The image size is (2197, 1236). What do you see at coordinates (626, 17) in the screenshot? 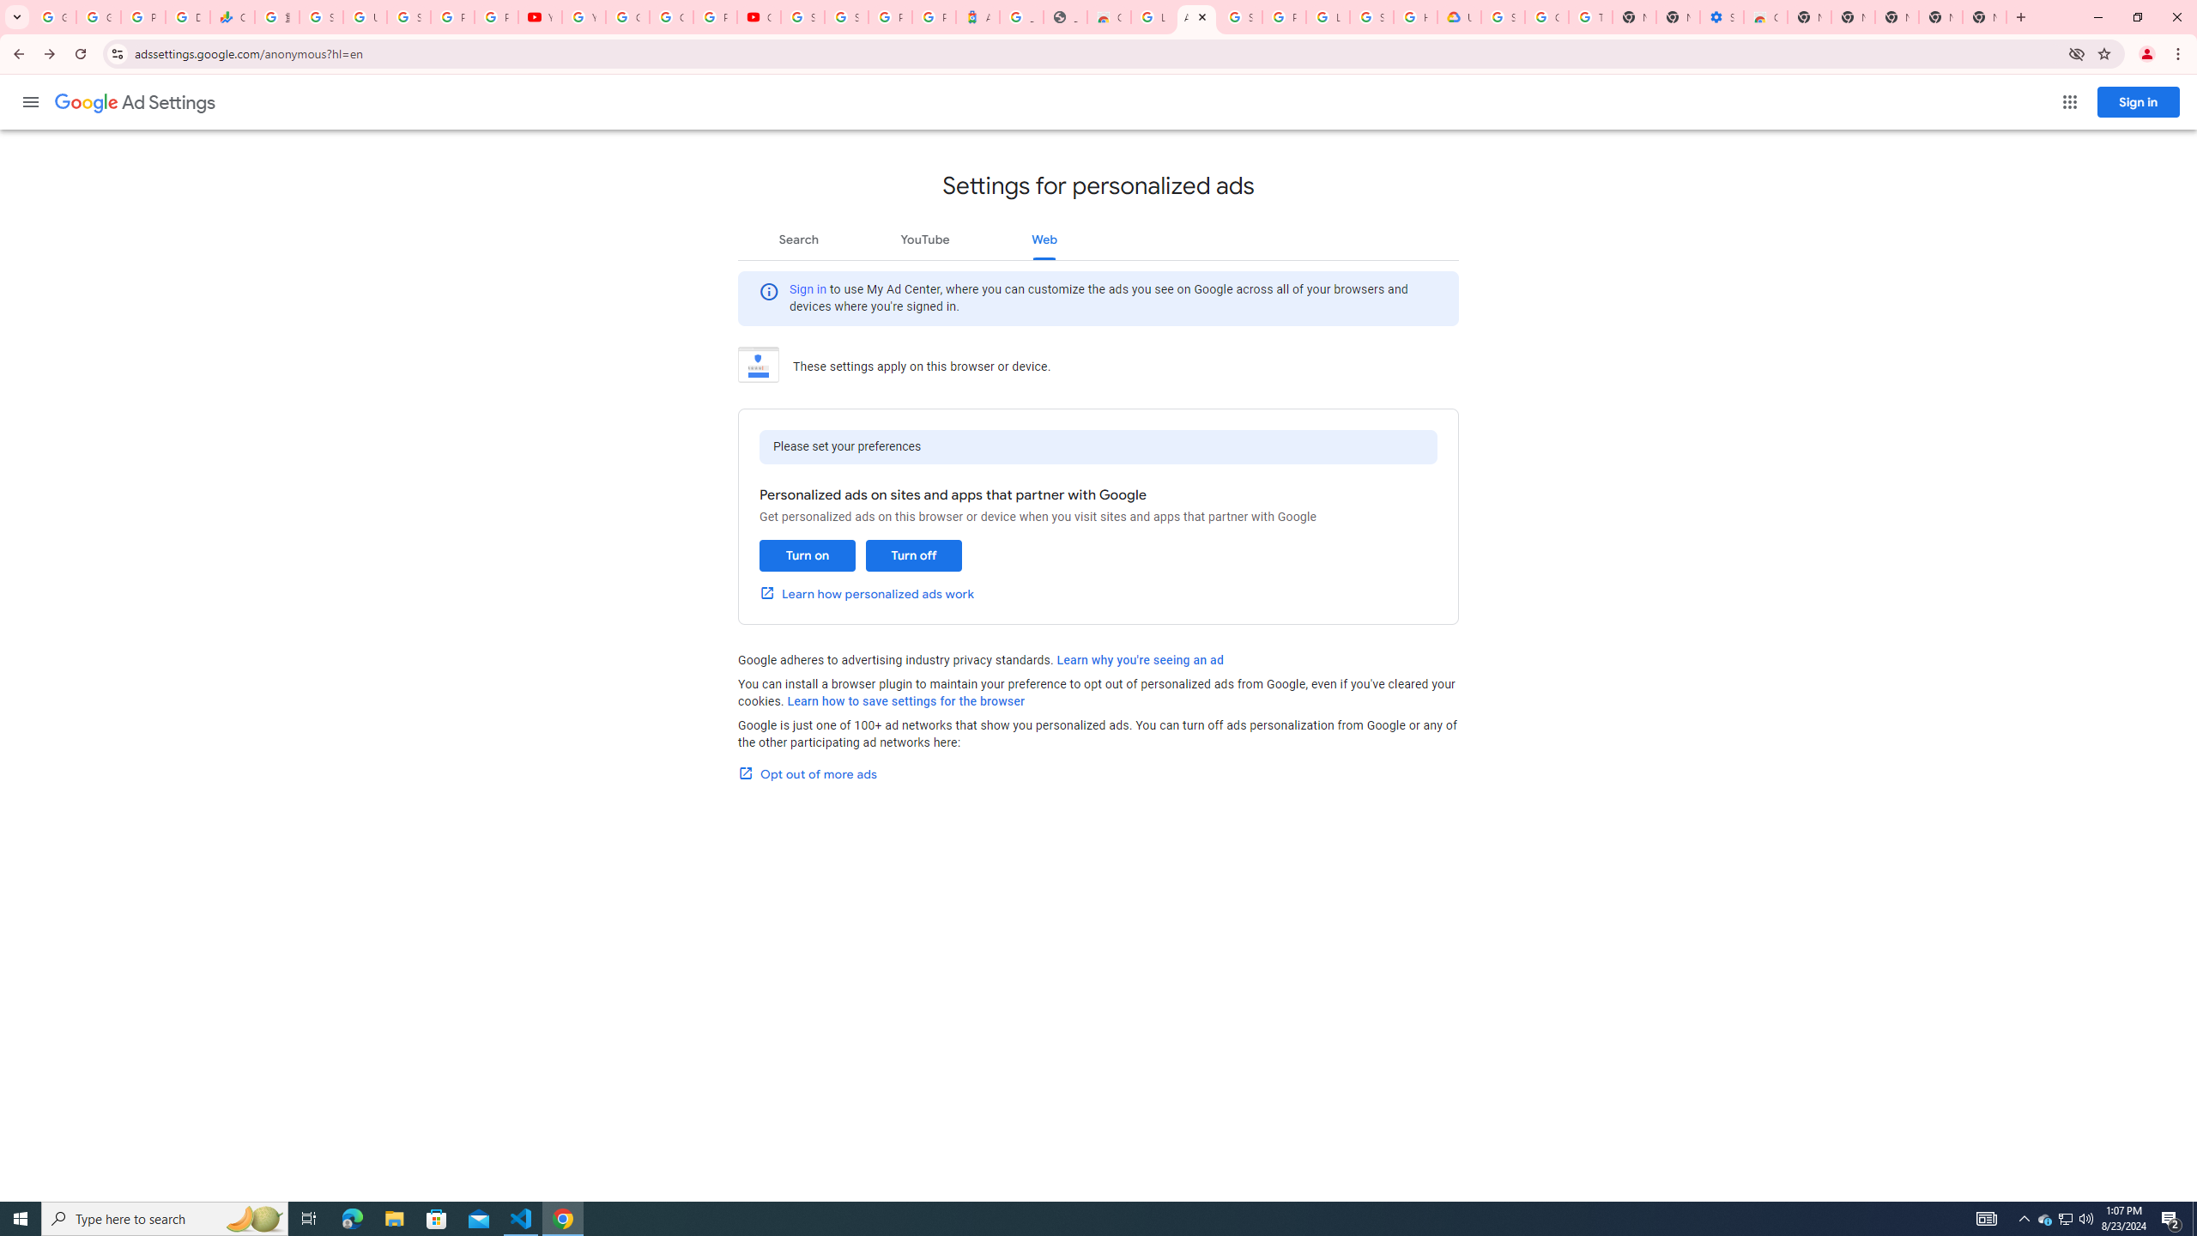
I see `Google Account Help` at bounding box center [626, 17].